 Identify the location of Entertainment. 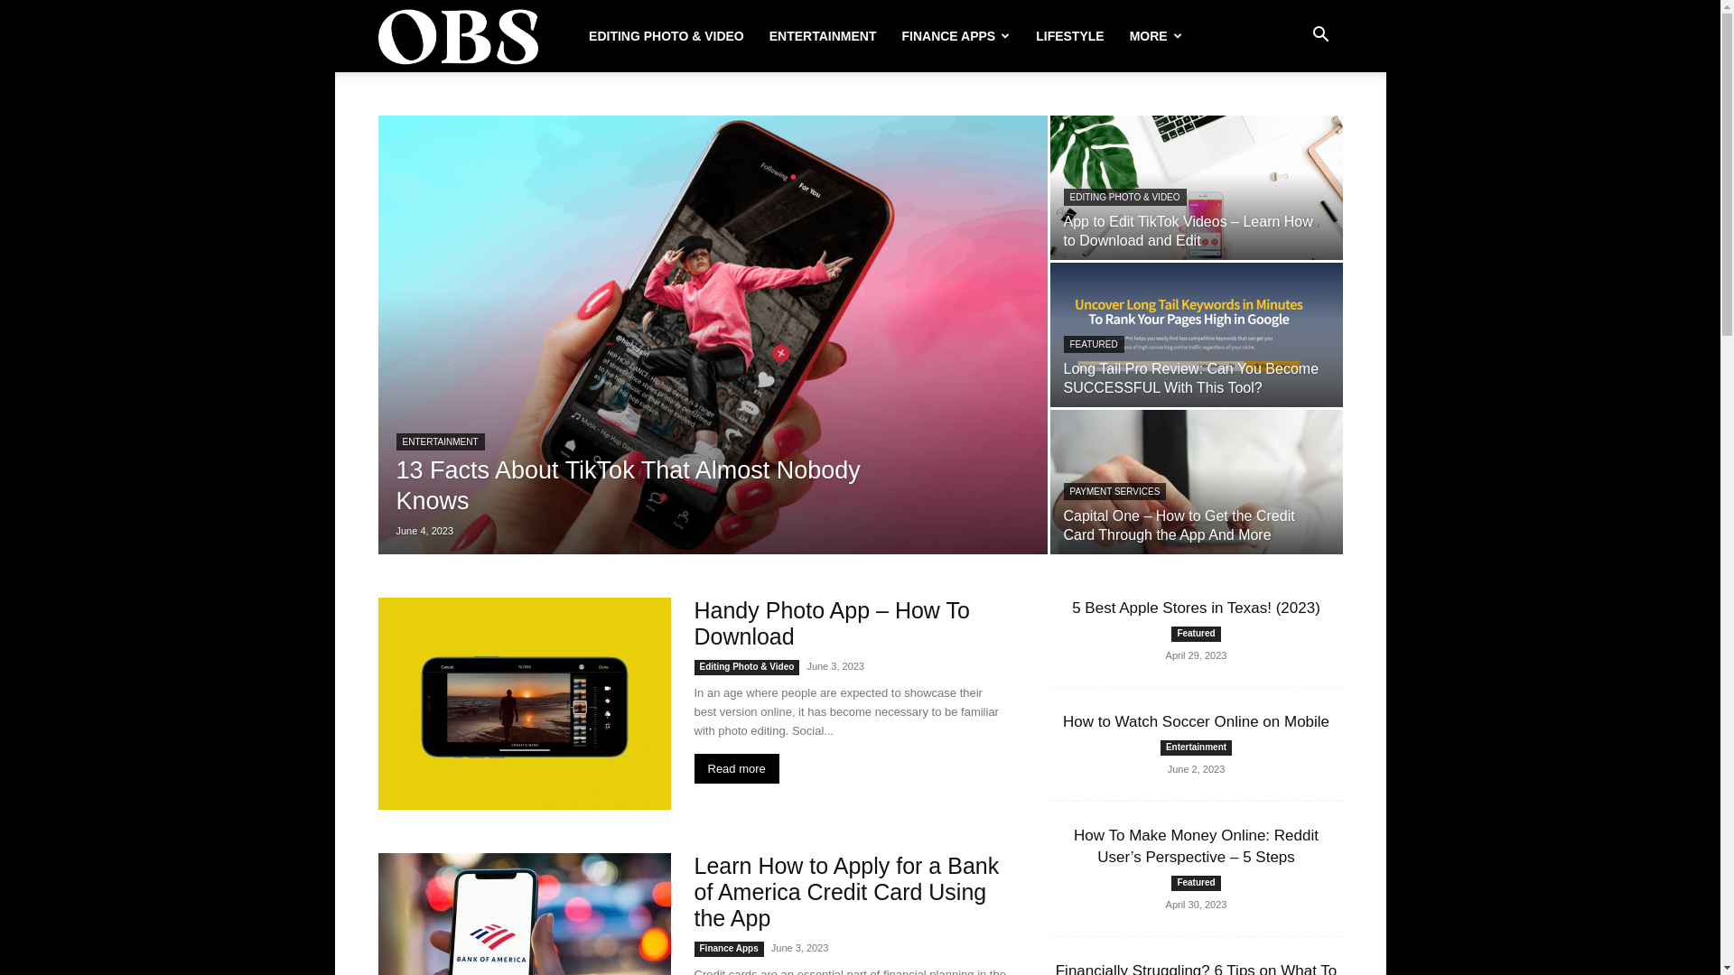
(1196, 747).